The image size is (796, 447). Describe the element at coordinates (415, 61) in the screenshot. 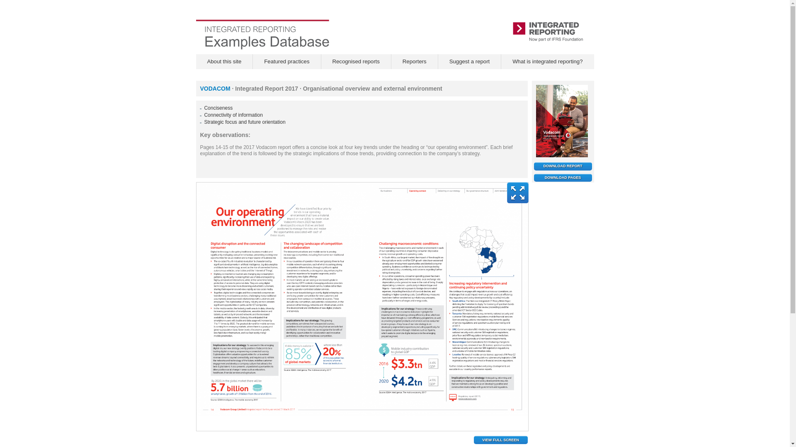

I see `Reporters` at that location.